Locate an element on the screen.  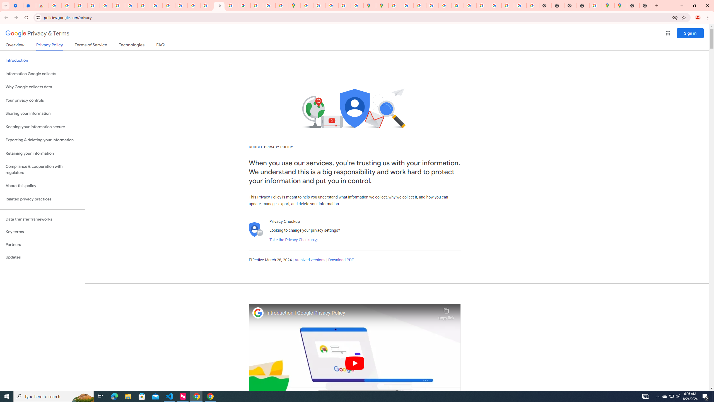
New Tab is located at coordinates (583, 6).